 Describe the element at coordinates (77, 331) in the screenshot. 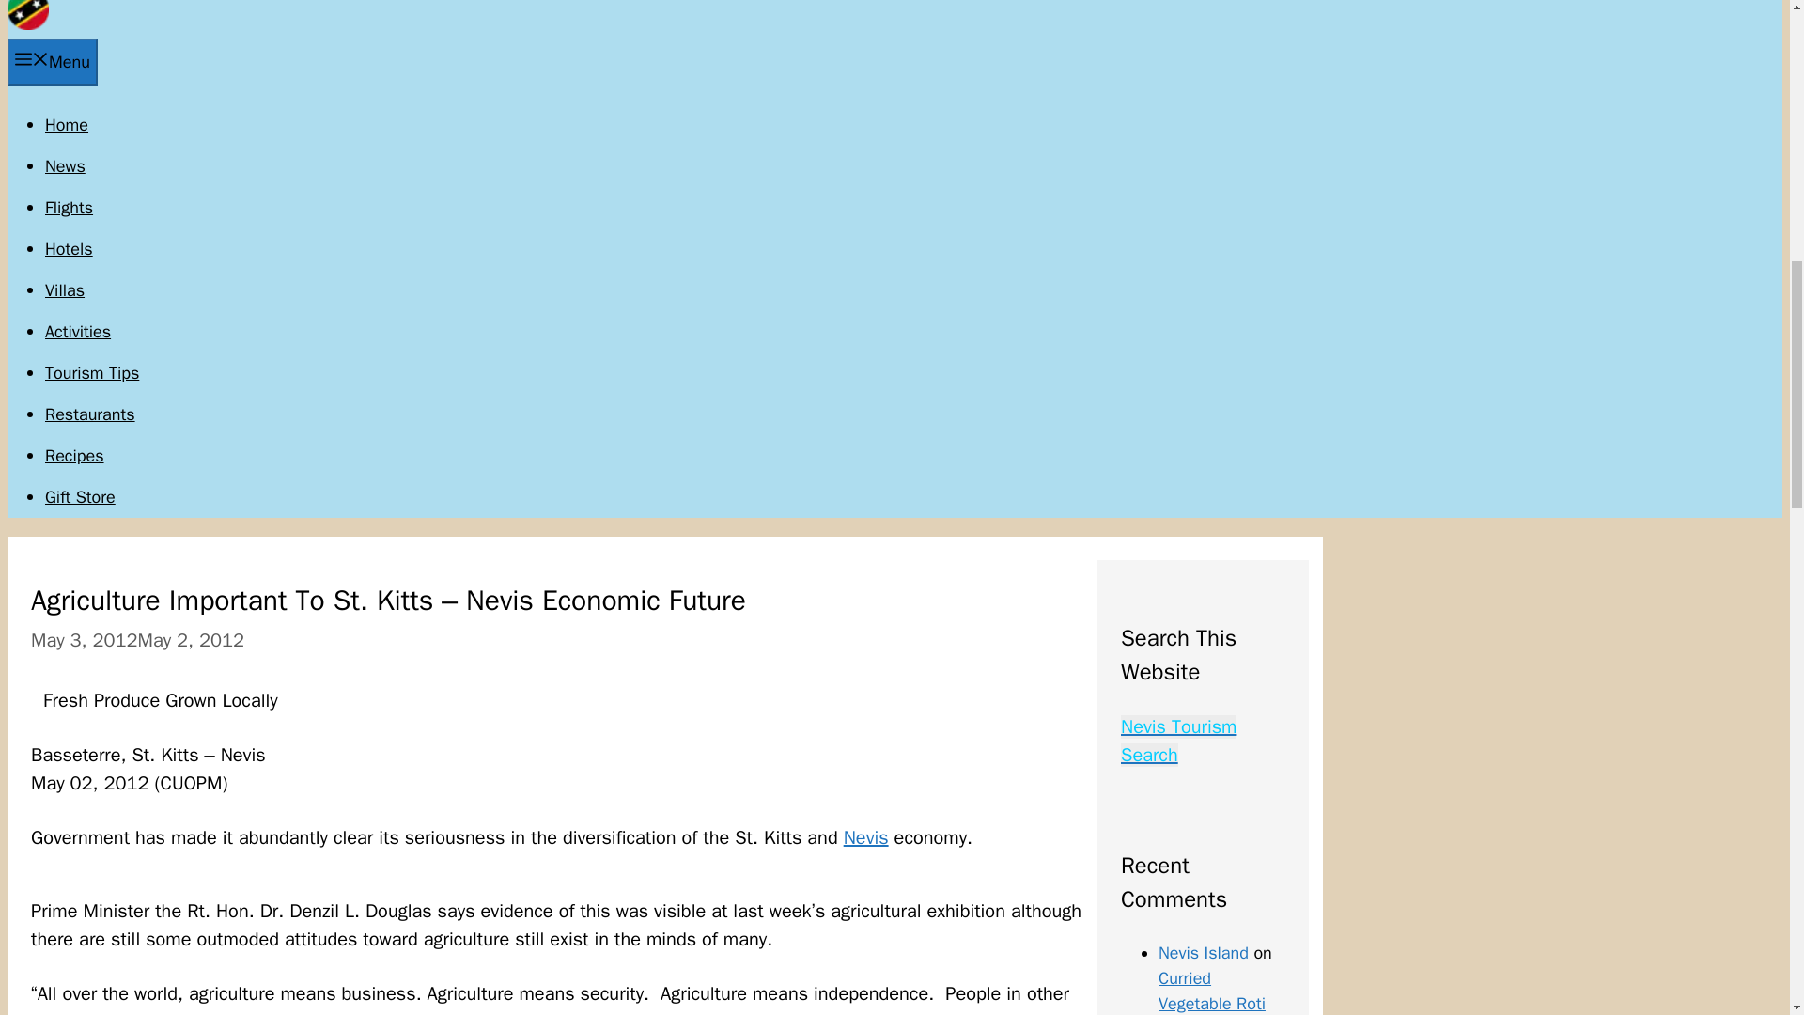

I see `Activities` at that location.